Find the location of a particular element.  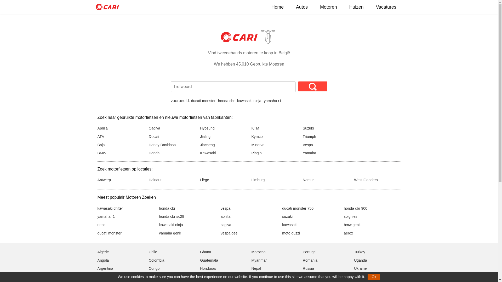

Romania is located at coordinates (310, 260).